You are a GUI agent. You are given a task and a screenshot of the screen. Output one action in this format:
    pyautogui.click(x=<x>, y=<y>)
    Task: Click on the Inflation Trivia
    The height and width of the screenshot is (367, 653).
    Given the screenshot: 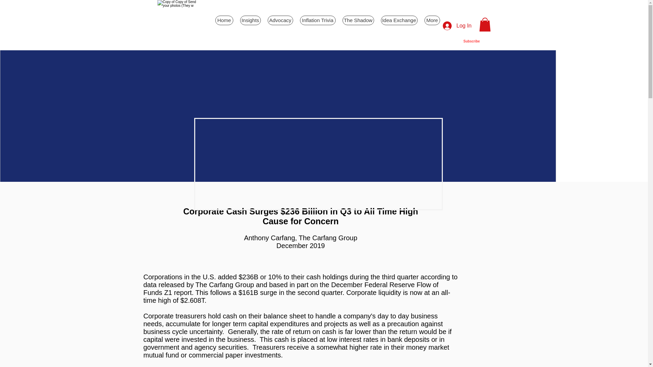 What is the action you would take?
    pyautogui.click(x=318, y=20)
    